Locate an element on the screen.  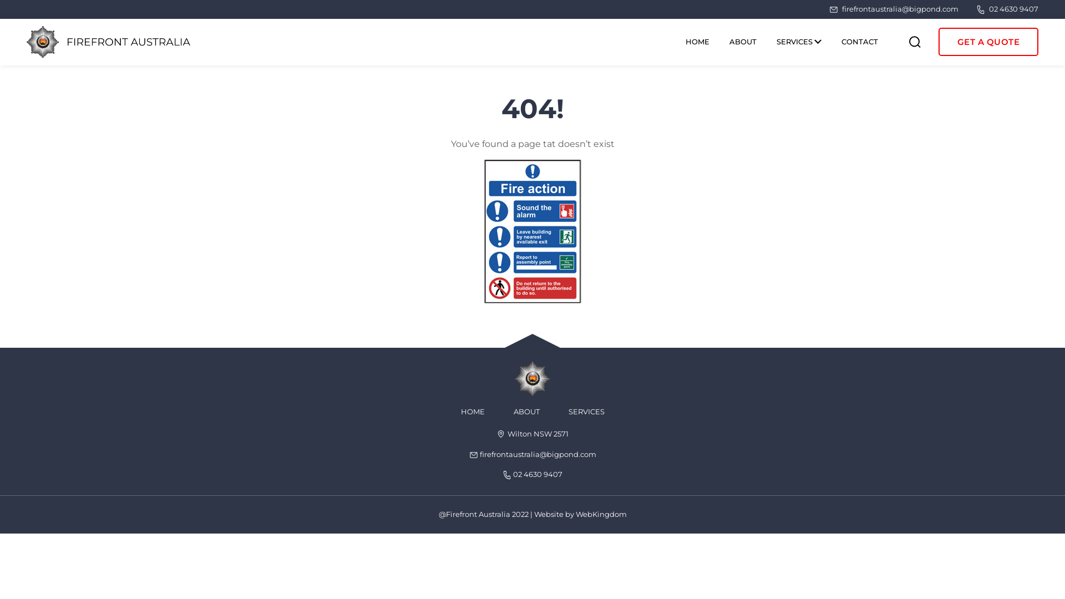
firefrontaustralia@bigpond.com is located at coordinates (894, 9).